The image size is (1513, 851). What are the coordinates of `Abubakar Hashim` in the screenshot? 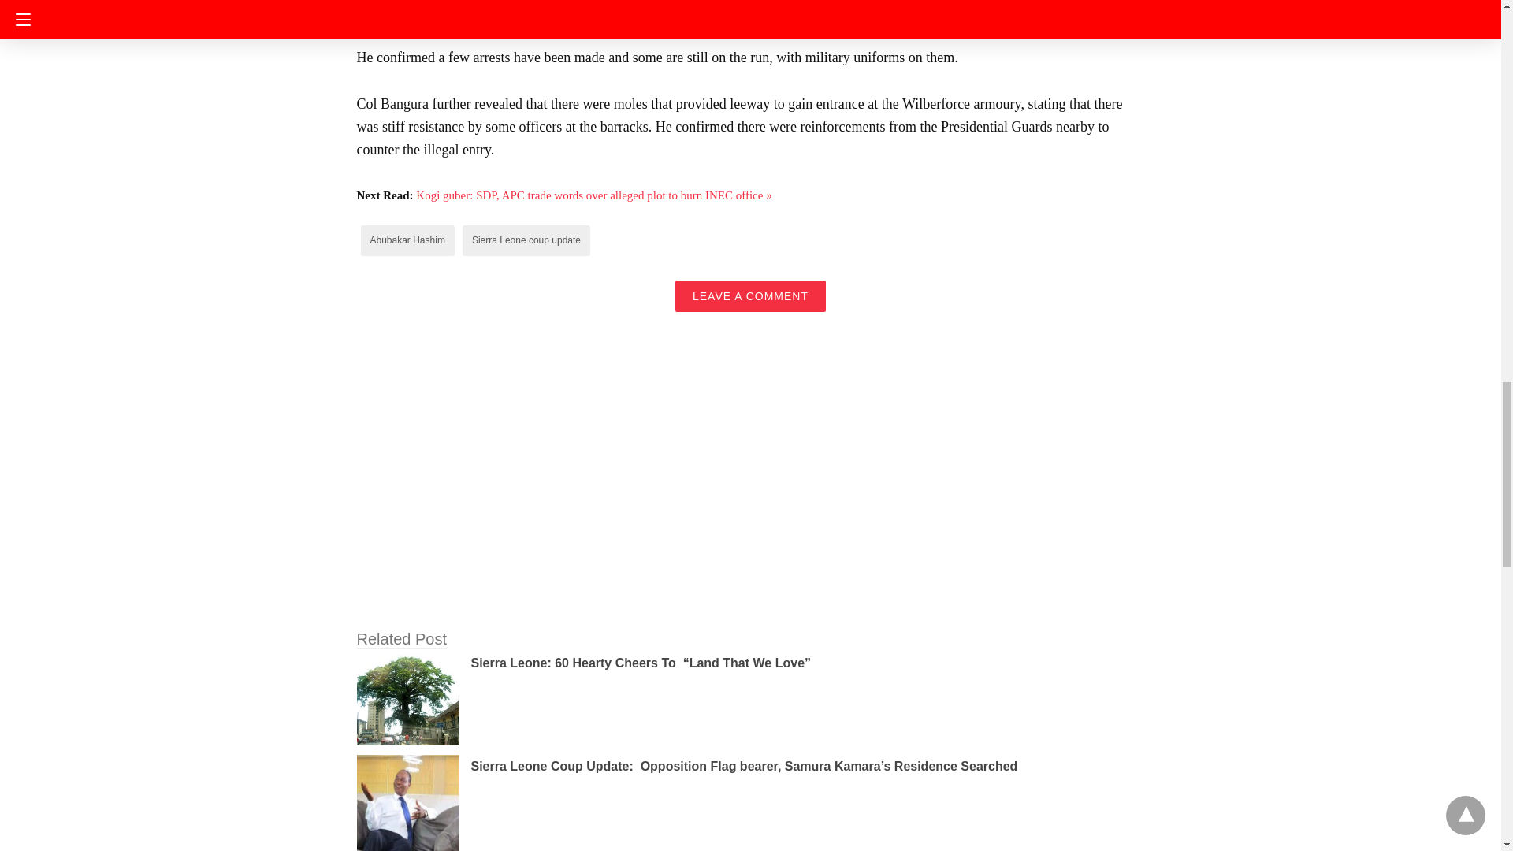 It's located at (407, 240).